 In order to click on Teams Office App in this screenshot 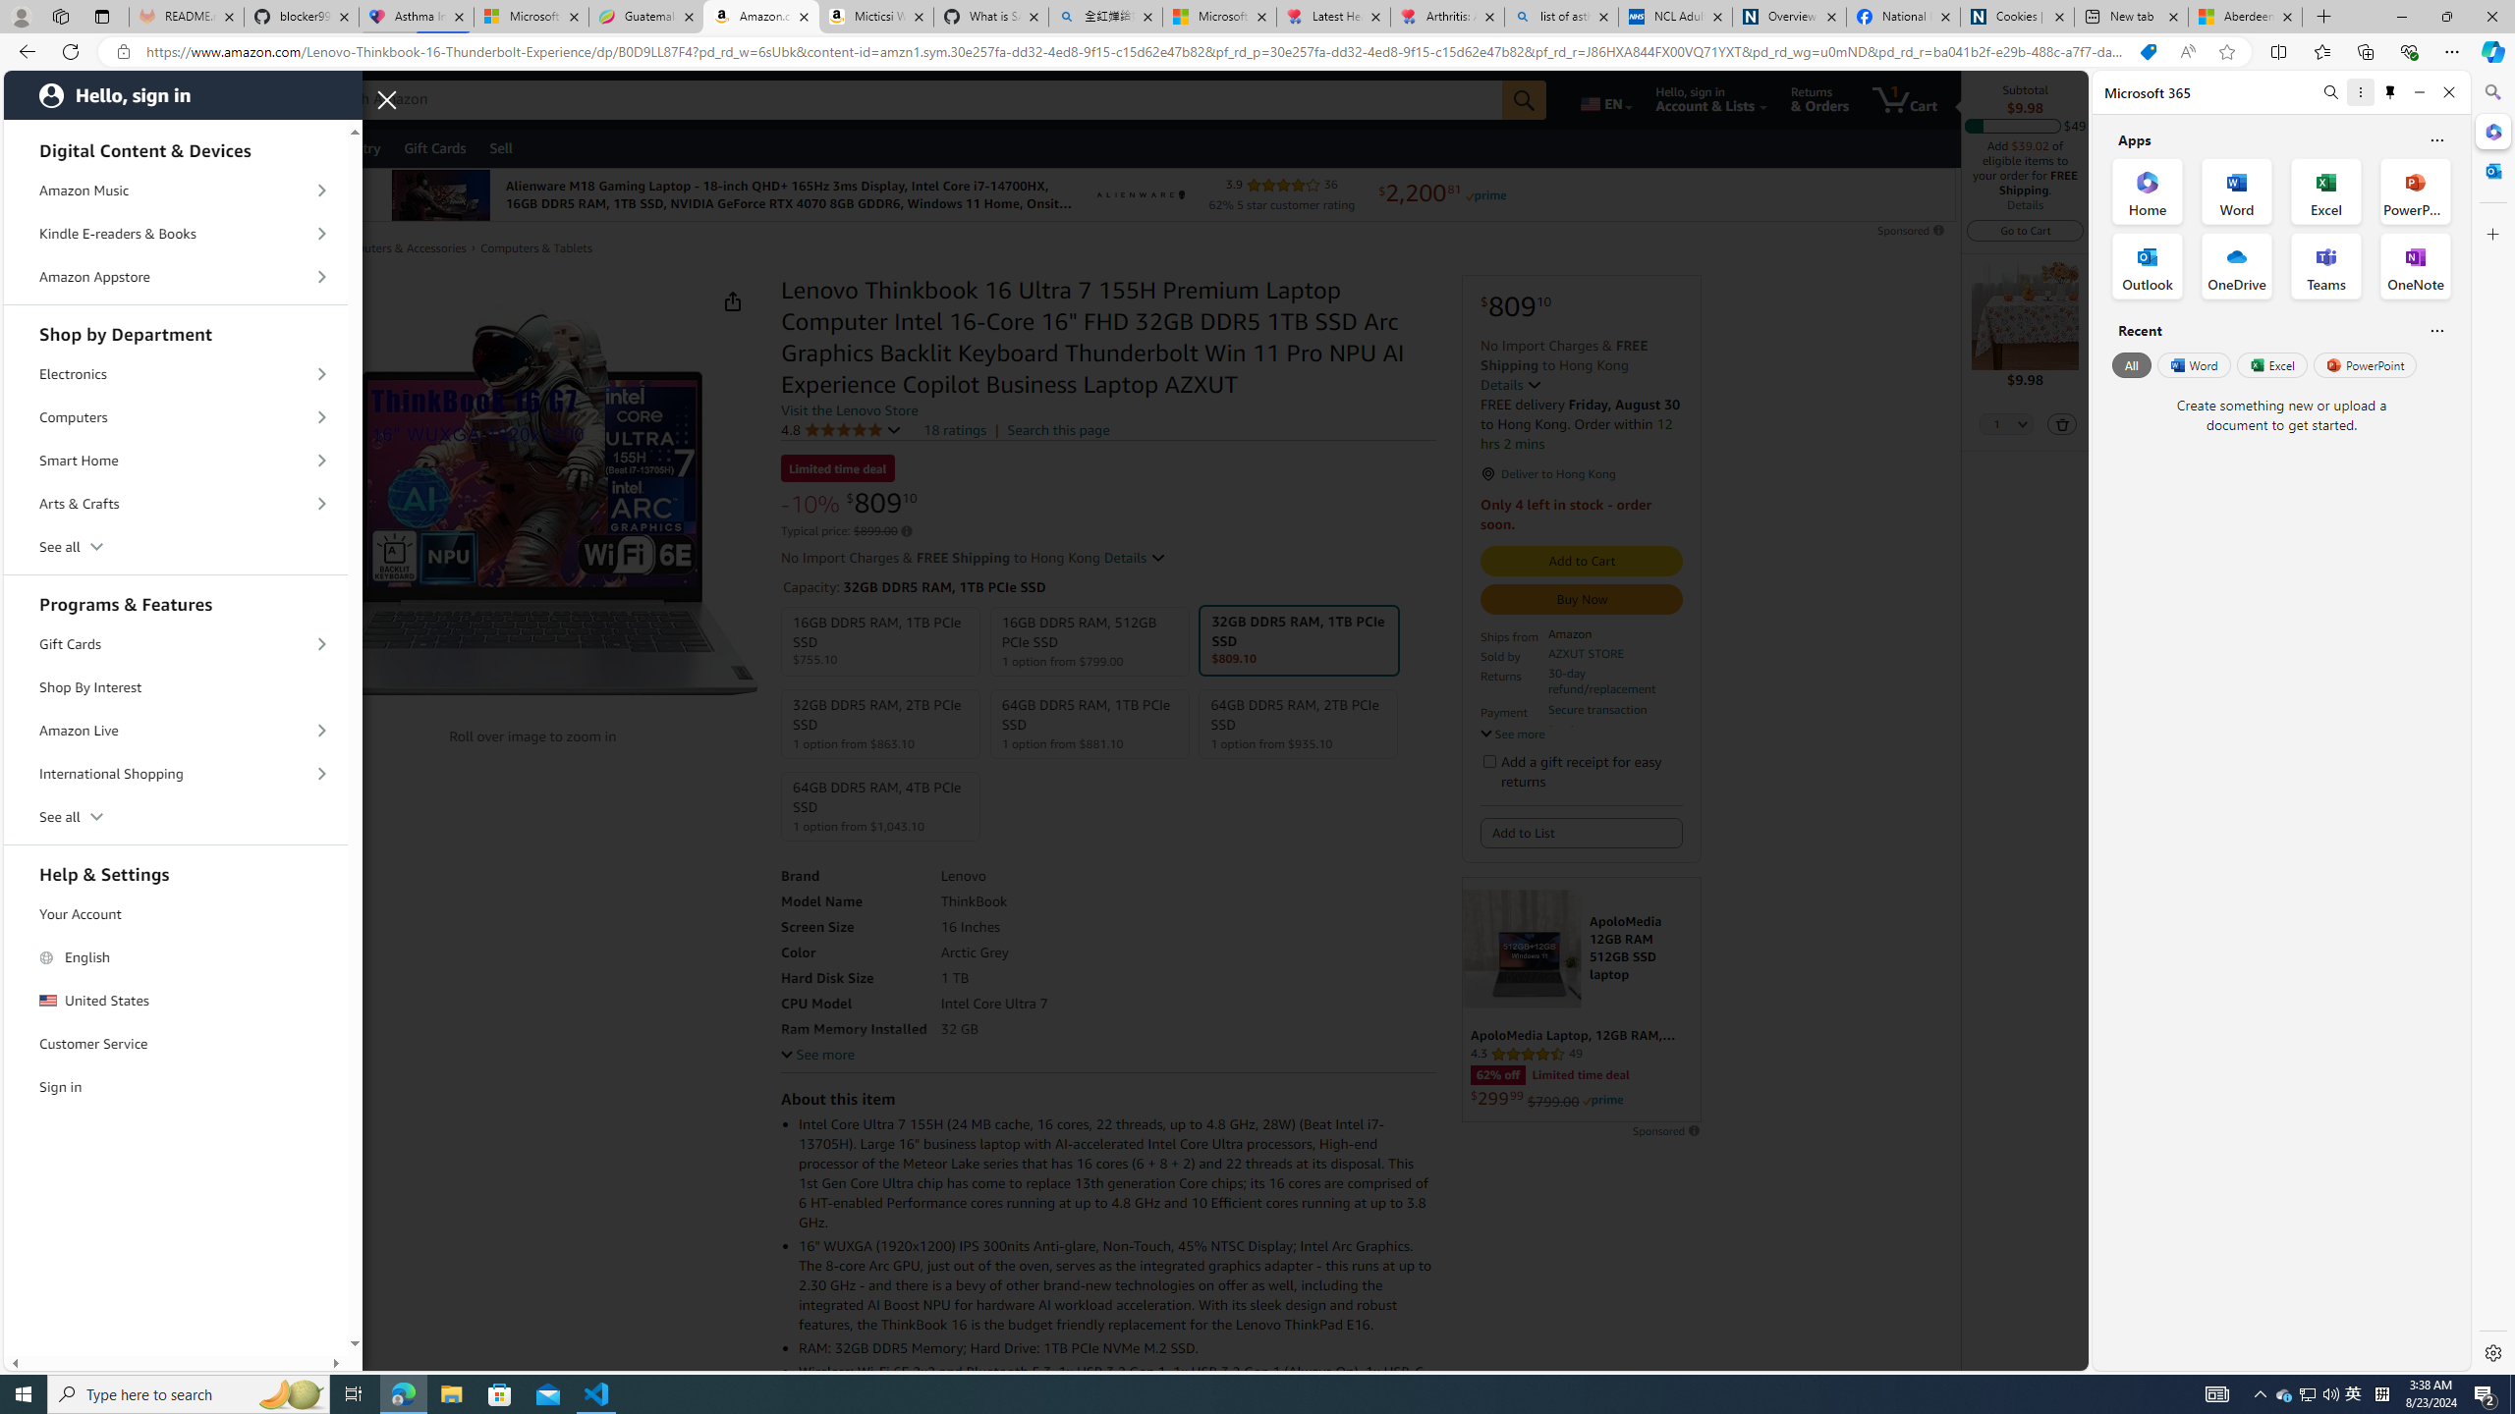, I will do `click(2326, 266)`.